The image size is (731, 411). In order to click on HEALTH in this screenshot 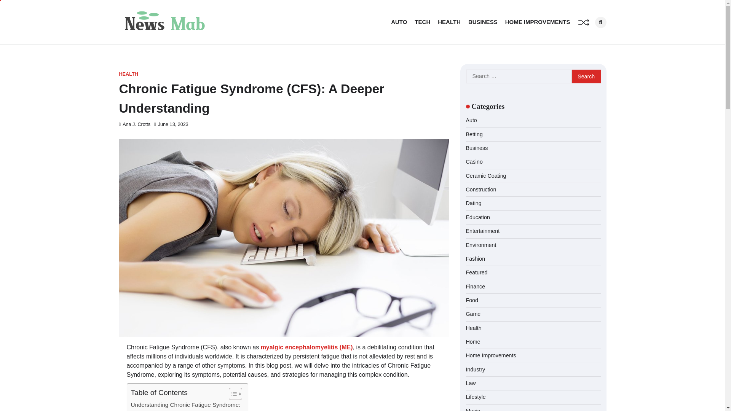, I will do `click(128, 74)`.